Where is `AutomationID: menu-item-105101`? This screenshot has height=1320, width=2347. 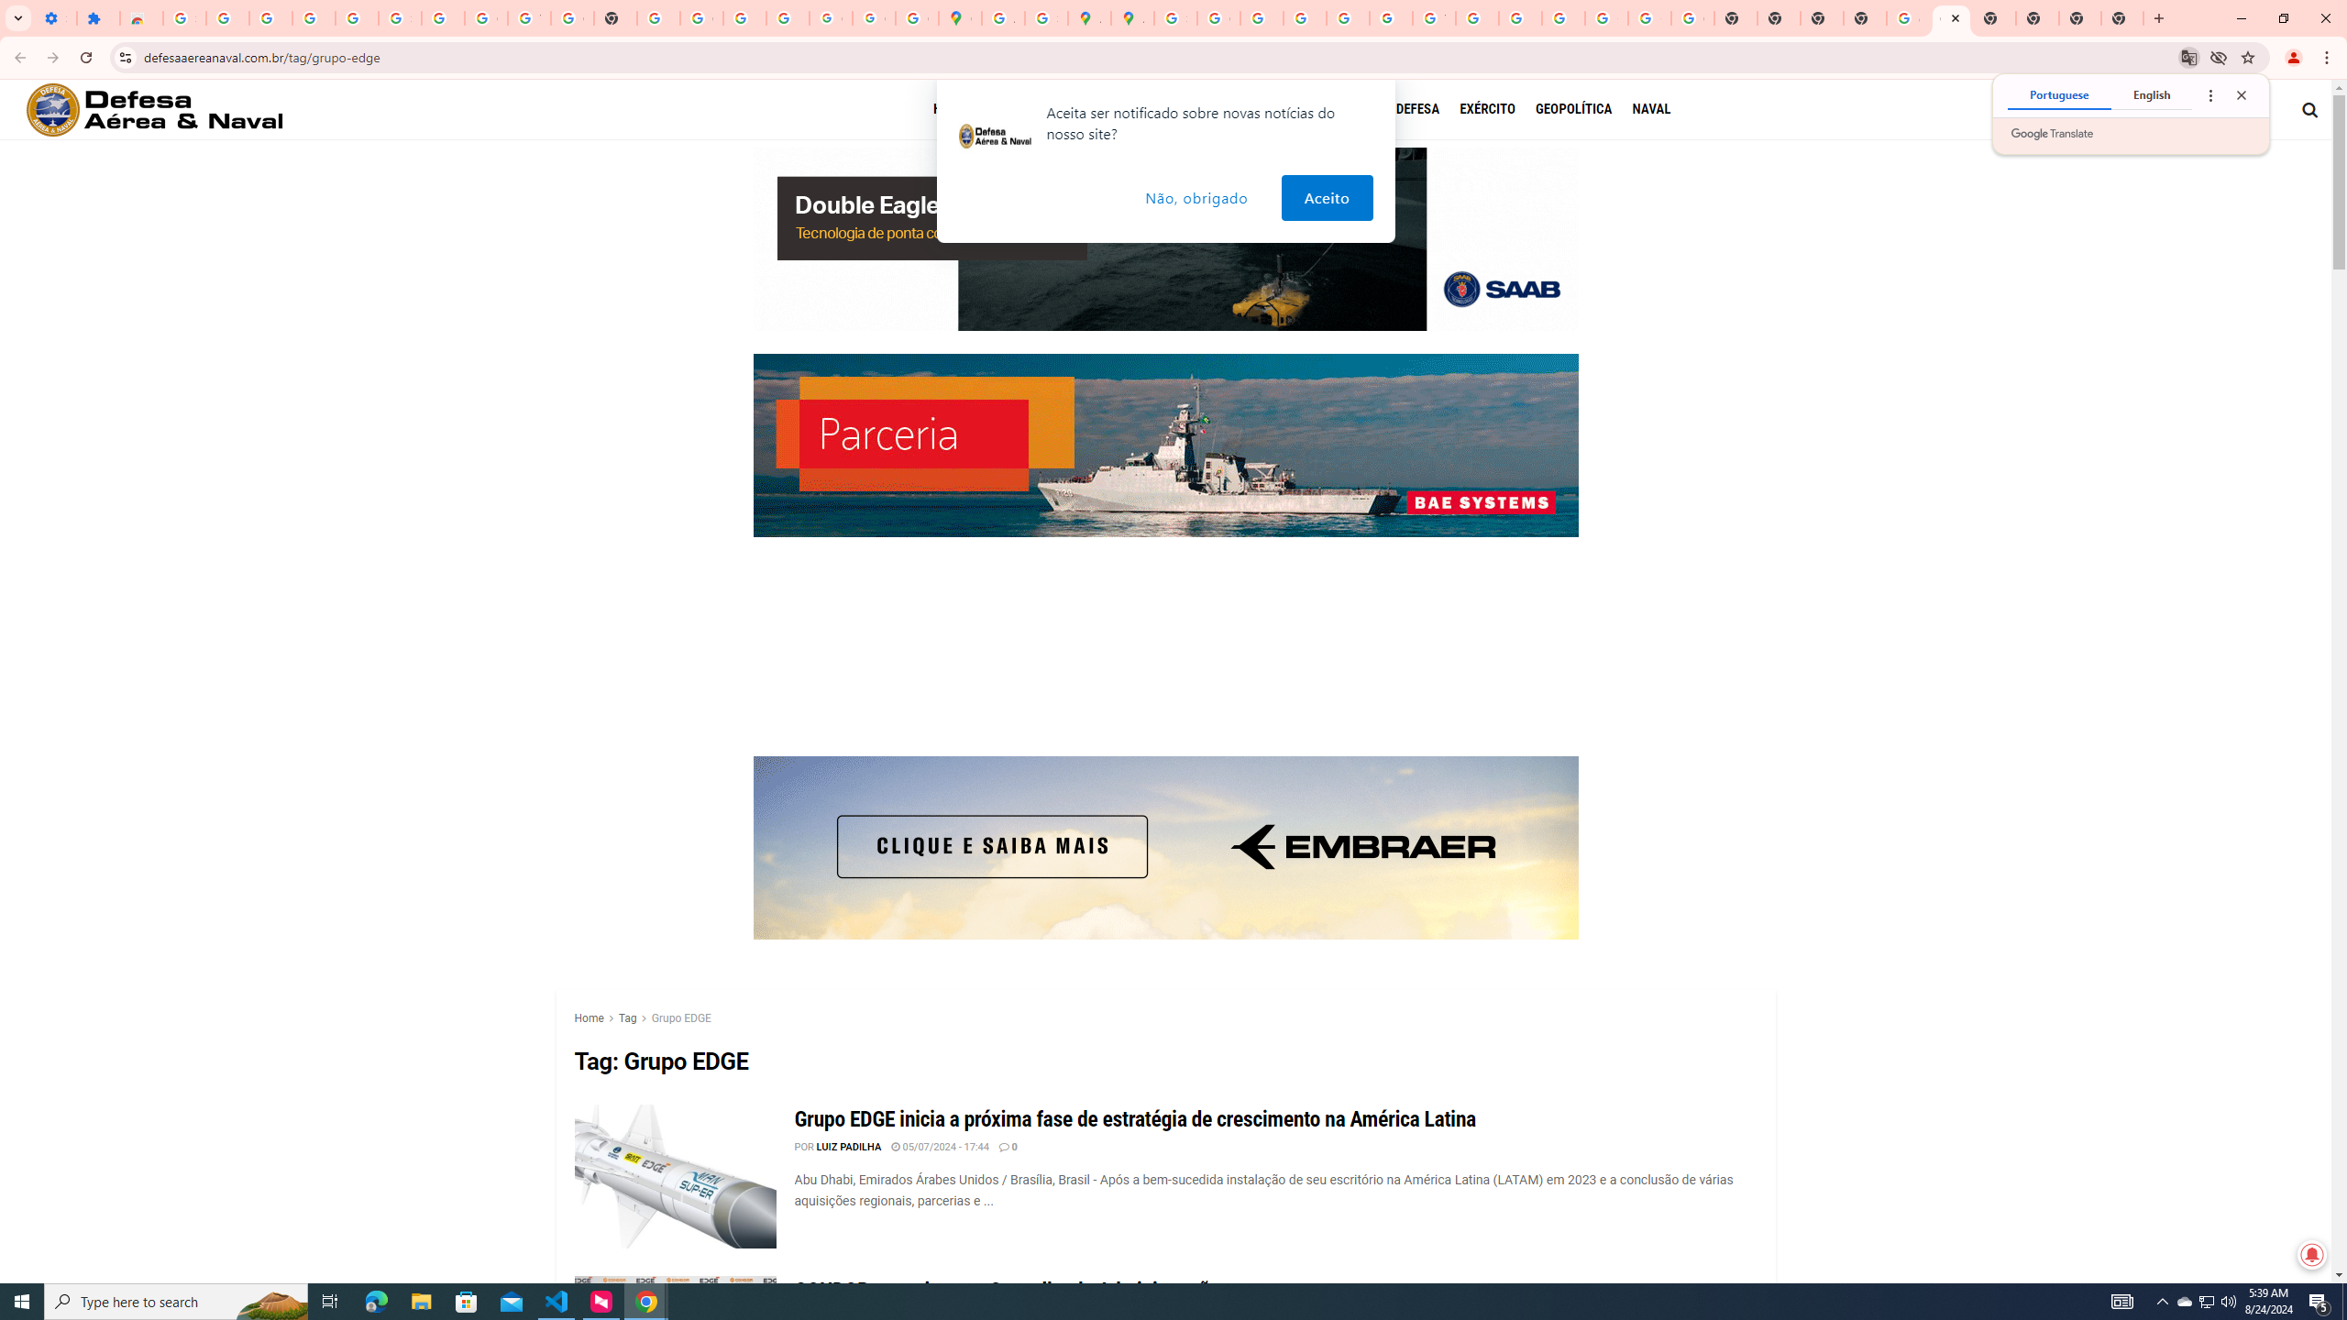
AutomationID: menu-item-105101 is located at coordinates (1584, 109).